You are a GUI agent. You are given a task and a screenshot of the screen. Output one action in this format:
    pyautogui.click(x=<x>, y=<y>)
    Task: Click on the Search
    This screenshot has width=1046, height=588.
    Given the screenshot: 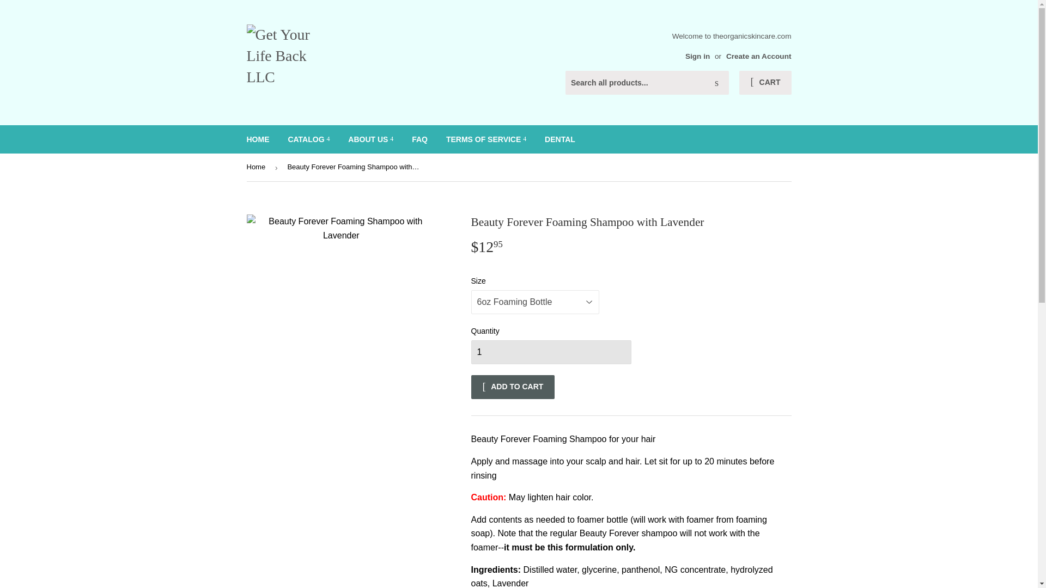 What is the action you would take?
    pyautogui.click(x=716, y=83)
    